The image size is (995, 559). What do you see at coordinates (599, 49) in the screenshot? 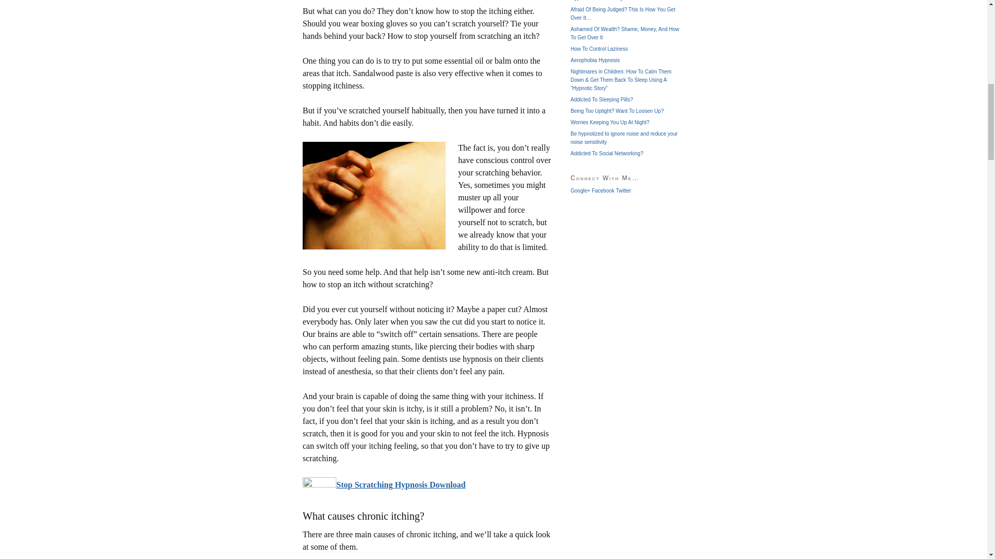
I see `How To Control Laziness` at bounding box center [599, 49].